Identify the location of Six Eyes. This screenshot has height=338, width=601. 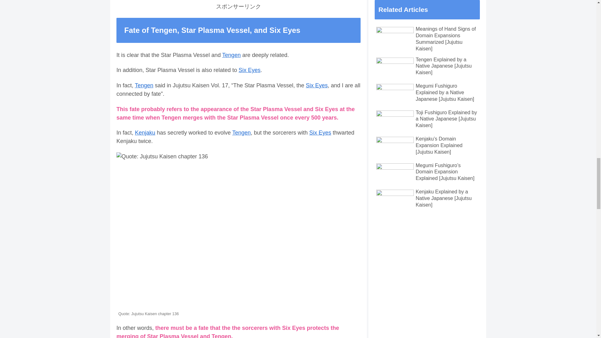
(249, 70).